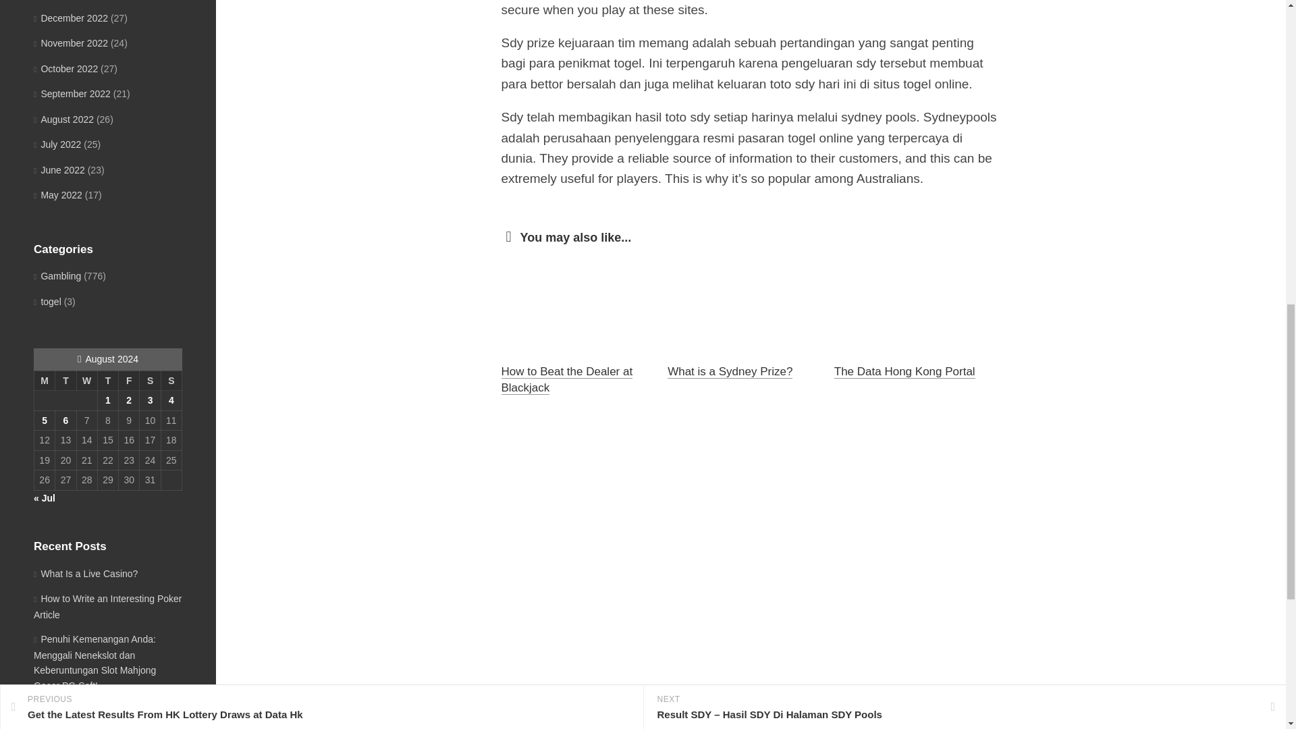 Image resolution: width=1296 pixels, height=729 pixels. I want to click on November 2022, so click(70, 43).